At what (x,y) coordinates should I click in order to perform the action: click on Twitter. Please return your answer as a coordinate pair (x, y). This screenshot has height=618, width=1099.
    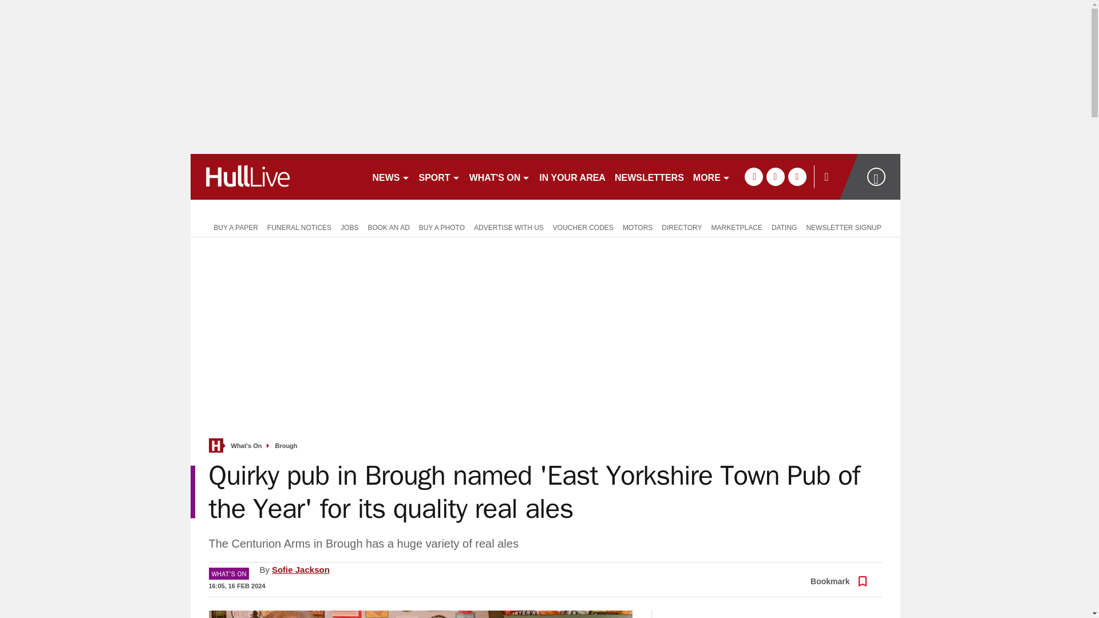
    Looking at the image, I should click on (834, 572).